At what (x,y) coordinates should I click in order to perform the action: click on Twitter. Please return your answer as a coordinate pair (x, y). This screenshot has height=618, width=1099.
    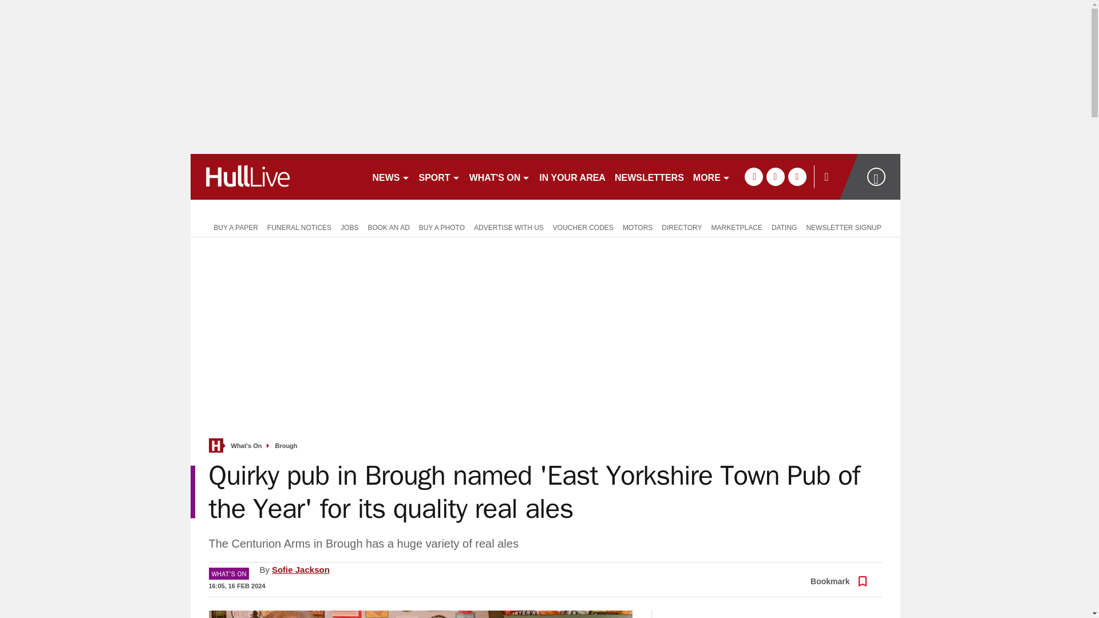
    Looking at the image, I should click on (834, 572).